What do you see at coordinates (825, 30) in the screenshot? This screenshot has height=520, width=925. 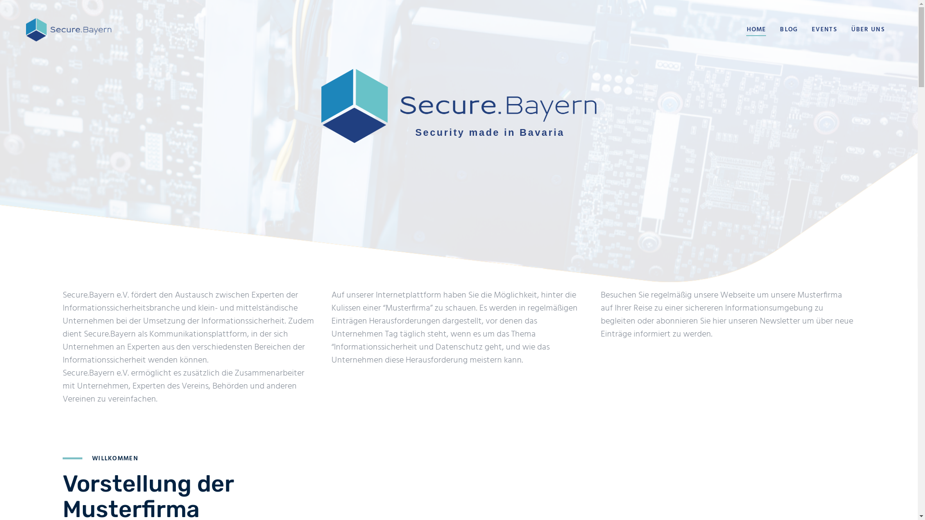 I see `EVENTS` at bounding box center [825, 30].